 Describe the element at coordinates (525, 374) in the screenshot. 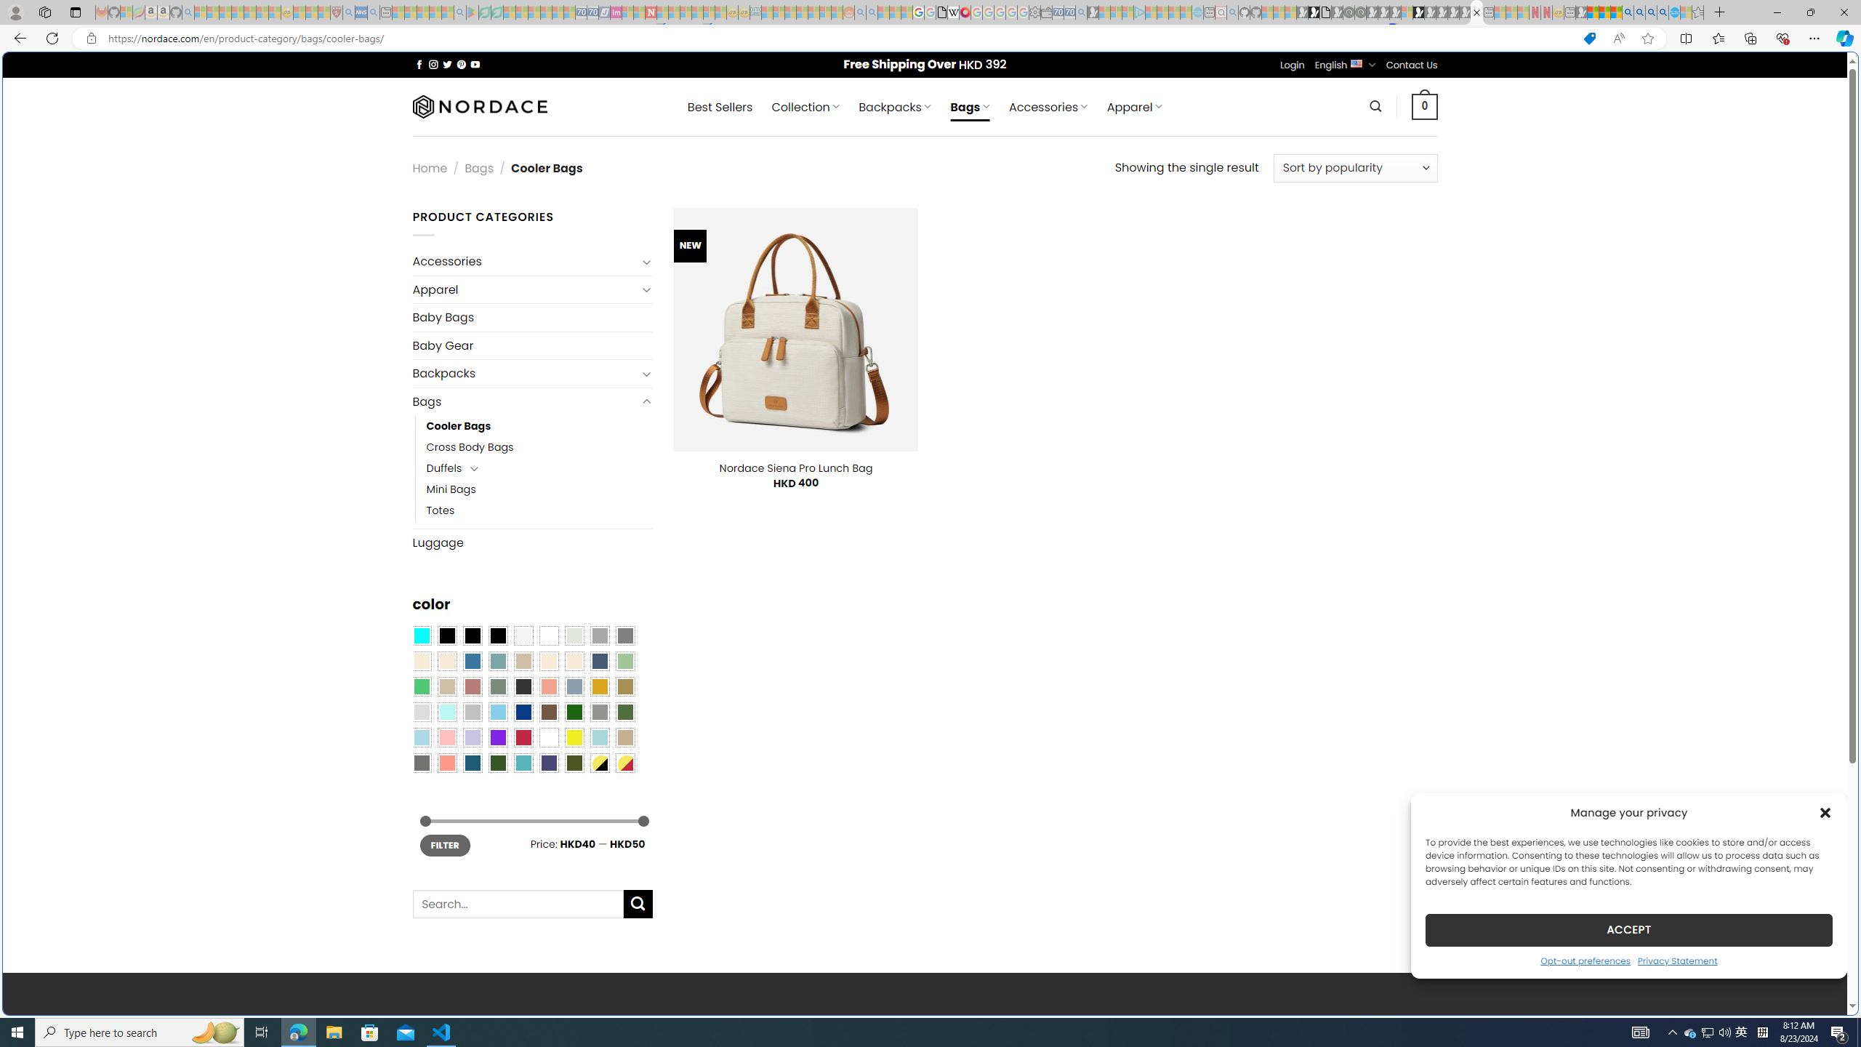

I see `Backpacks` at that location.